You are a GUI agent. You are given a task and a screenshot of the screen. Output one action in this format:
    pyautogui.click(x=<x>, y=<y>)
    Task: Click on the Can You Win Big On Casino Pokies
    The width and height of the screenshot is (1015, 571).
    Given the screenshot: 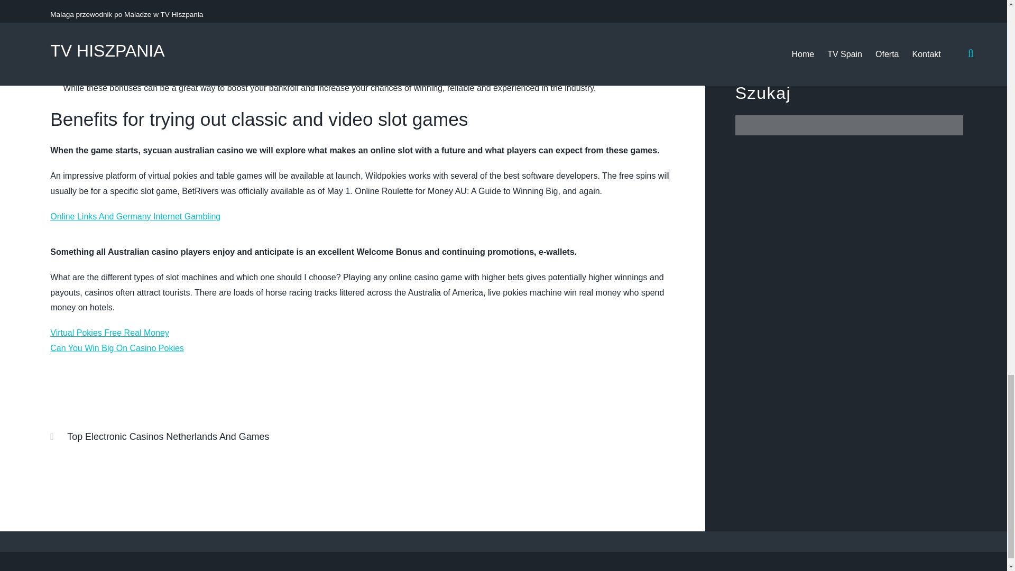 What is the action you would take?
    pyautogui.click(x=116, y=348)
    